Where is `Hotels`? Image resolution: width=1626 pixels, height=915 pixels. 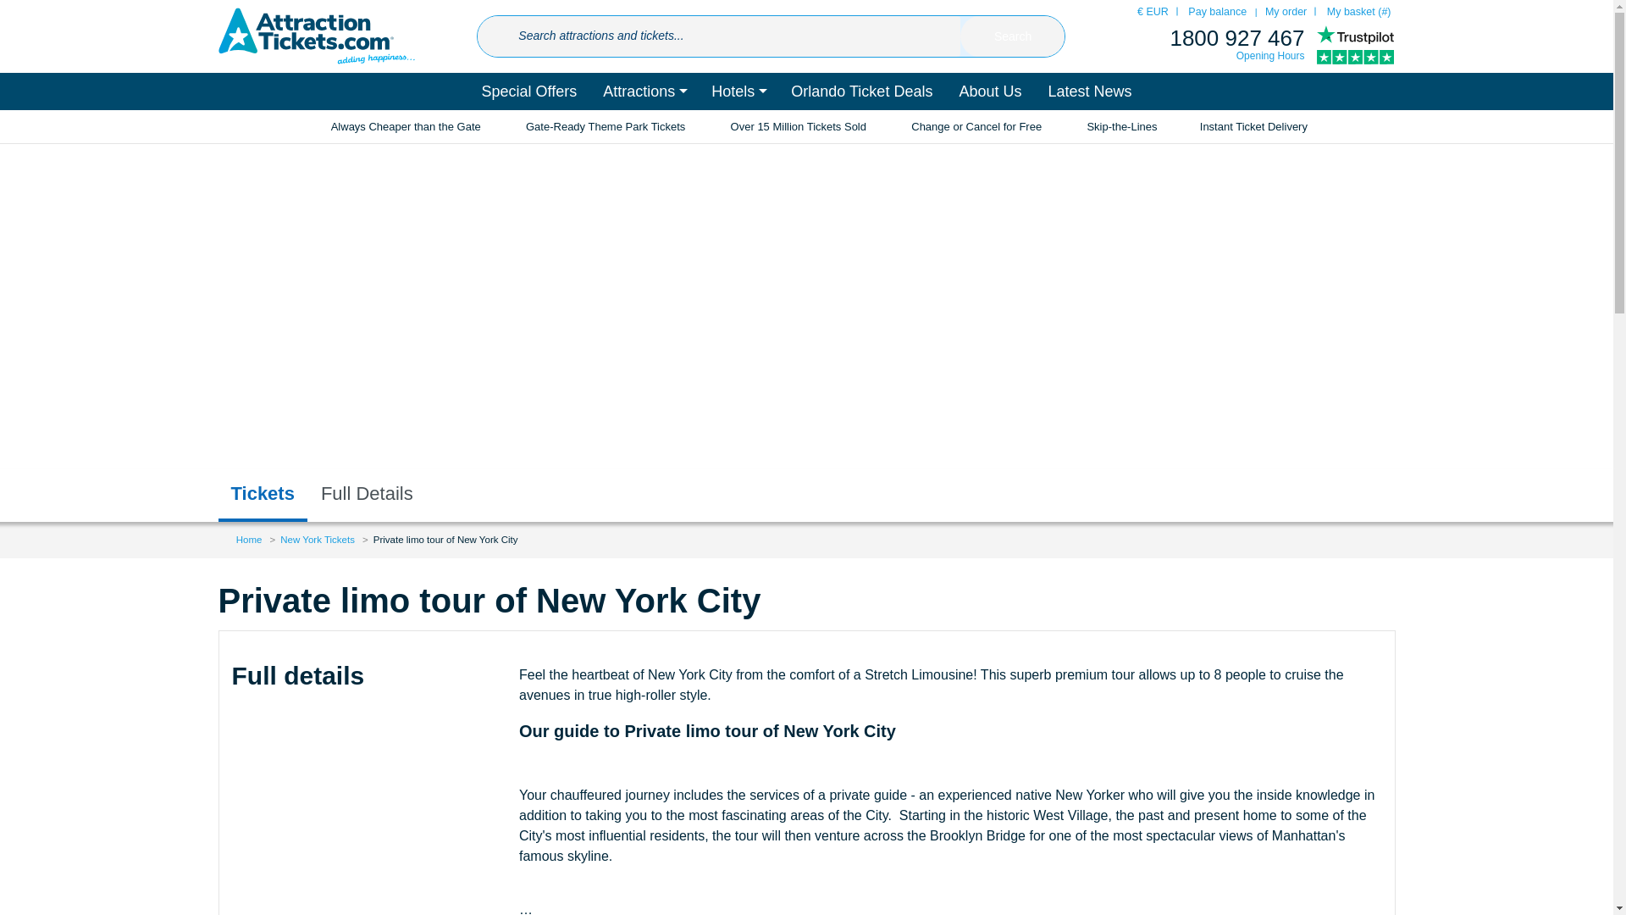
Hotels is located at coordinates (738, 91).